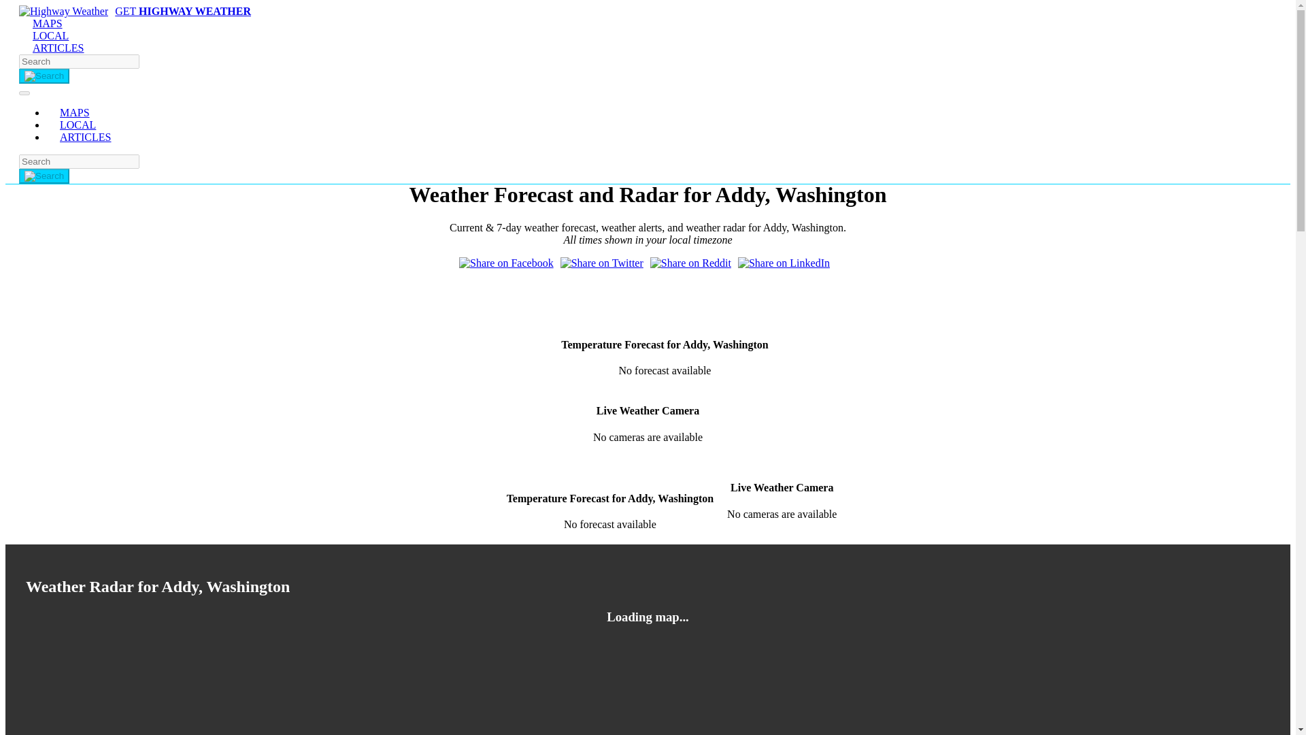 The height and width of the screenshot is (735, 1306). Describe the element at coordinates (78, 125) in the screenshot. I see `LOCAL` at that location.